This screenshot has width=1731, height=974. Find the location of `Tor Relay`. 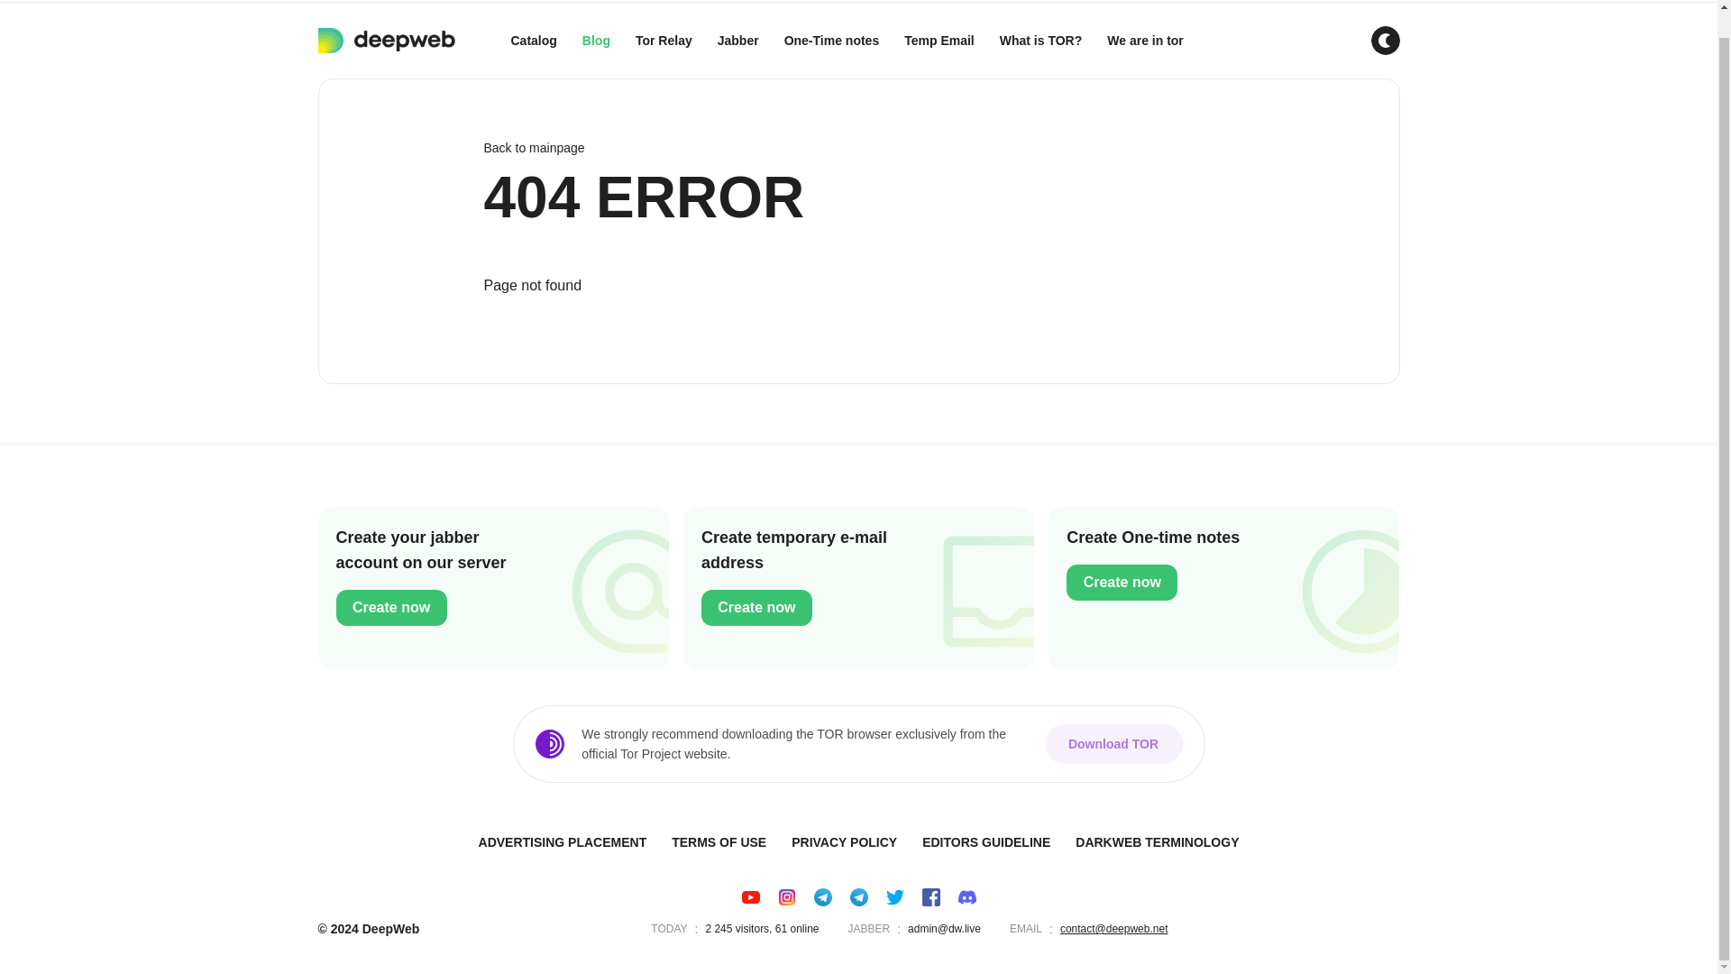

Tor Relay is located at coordinates (664, 41).